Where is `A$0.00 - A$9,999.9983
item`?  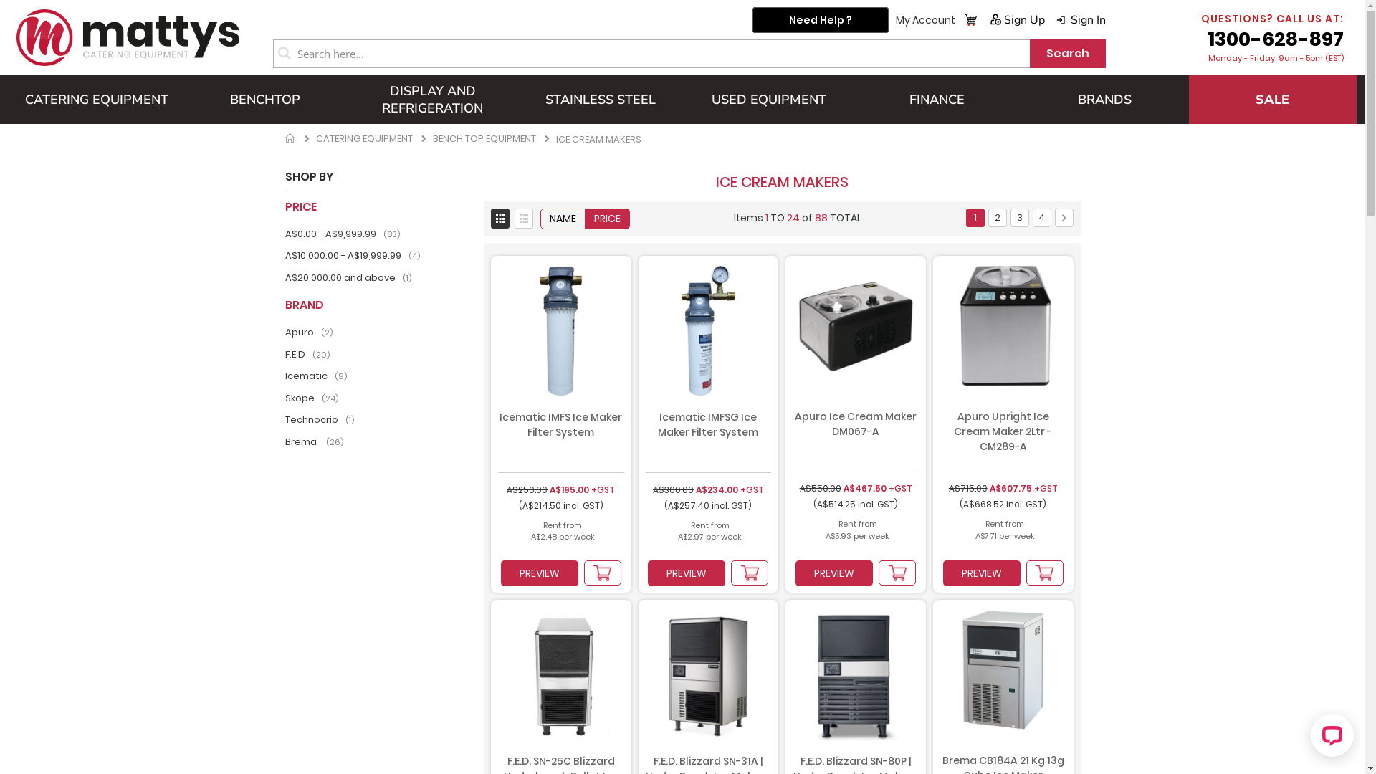 A$0.00 - A$9,999.9983
item is located at coordinates (344, 234).